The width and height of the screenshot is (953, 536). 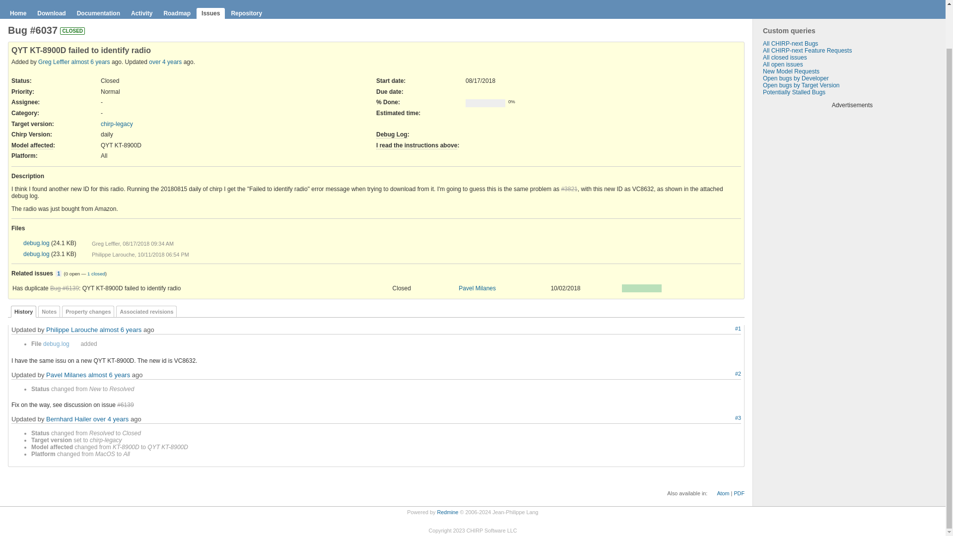 What do you see at coordinates (81, 243) in the screenshot?
I see `debug.log` at bounding box center [81, 243].